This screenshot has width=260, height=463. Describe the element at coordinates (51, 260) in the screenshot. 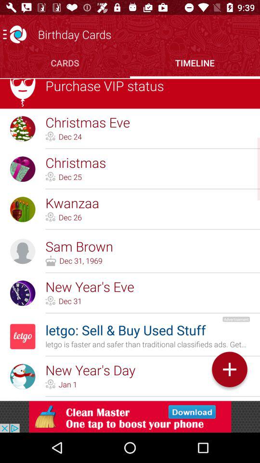

I see `go to the icon which left to the  dec 31 1969` at that location.